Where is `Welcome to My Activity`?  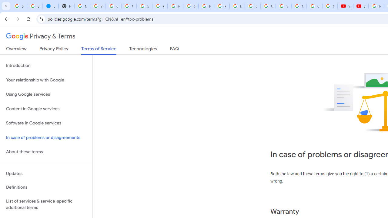
Welcome to My Activity is located at coordinates (284, 6).